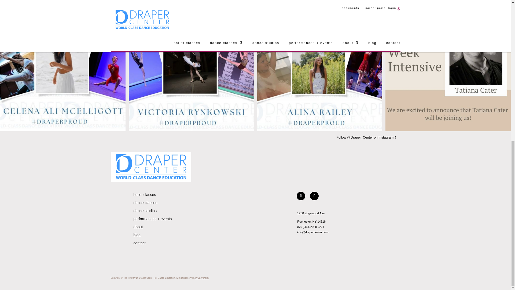 The image size is (515, 290). Describe the element at coordinates (314, 196) in the screenshot. I see `Follow on Instagram` at that location.